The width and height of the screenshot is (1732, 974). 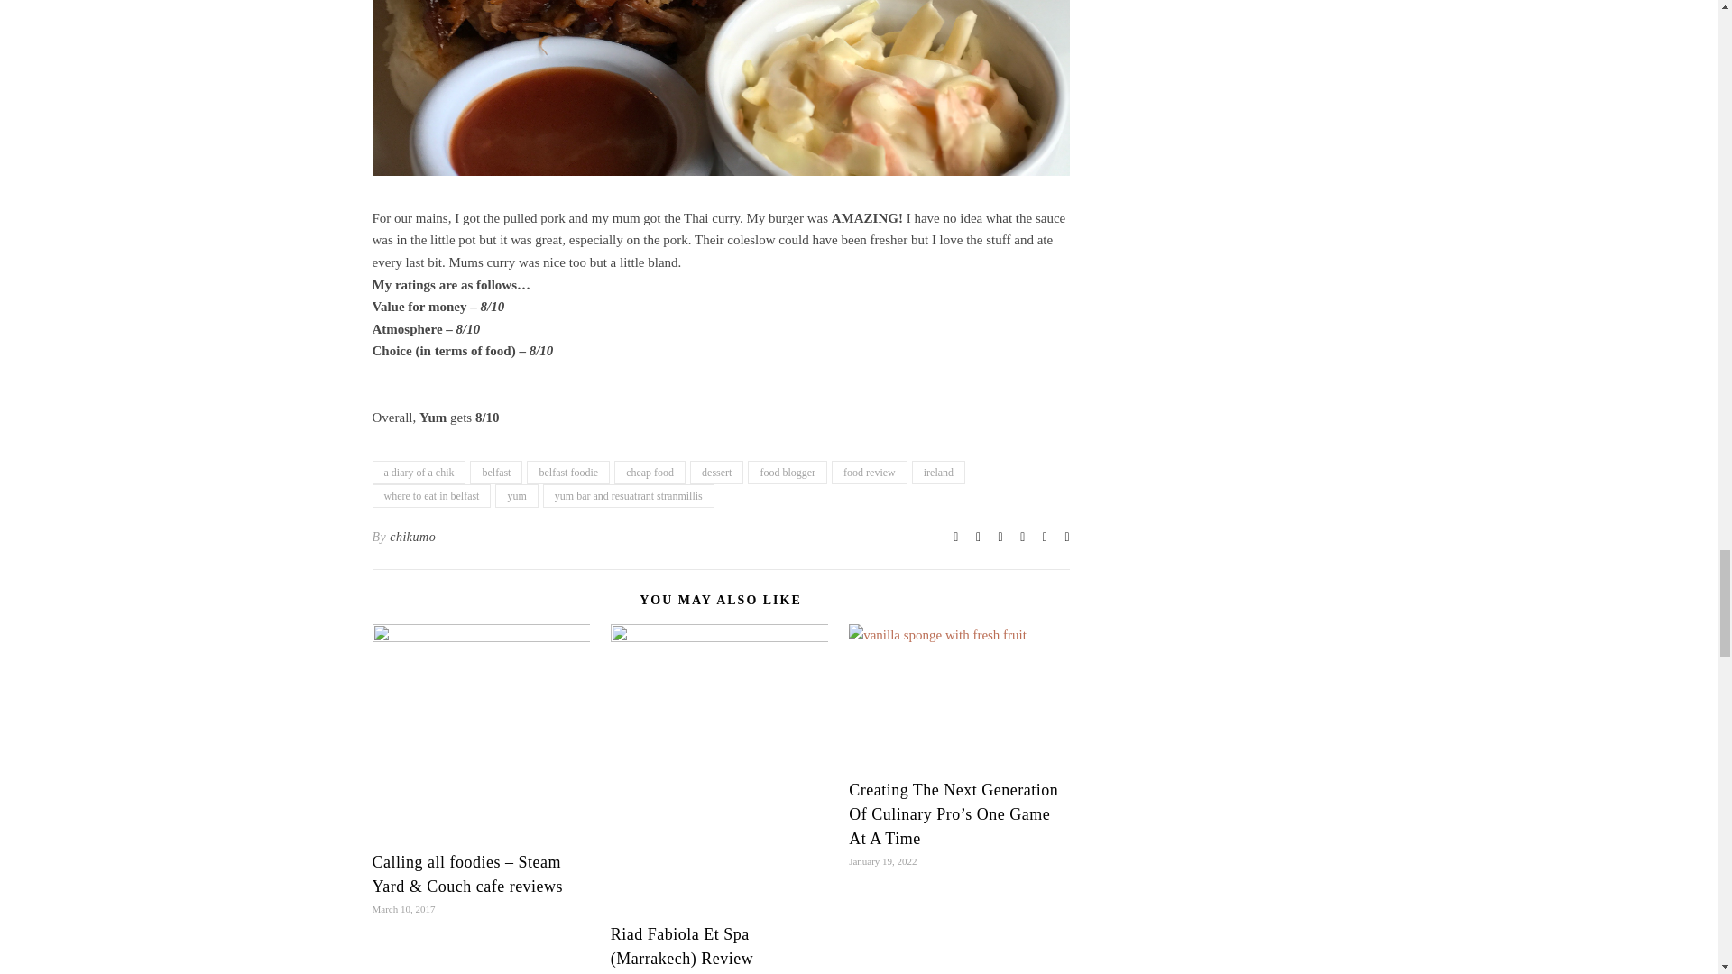 I want to click on cheap food, so click(x=649, y=472).